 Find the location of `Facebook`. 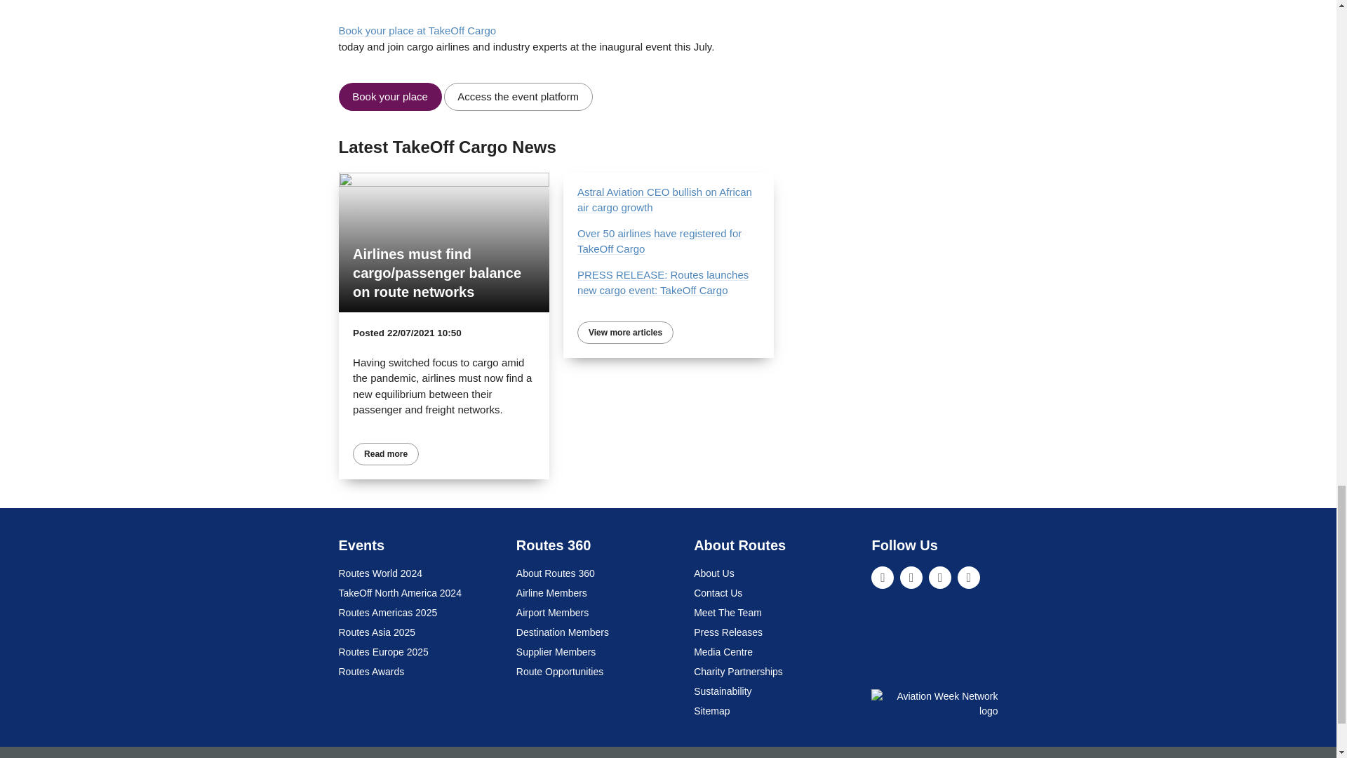

Facebook is located at coordinates (940, 577).